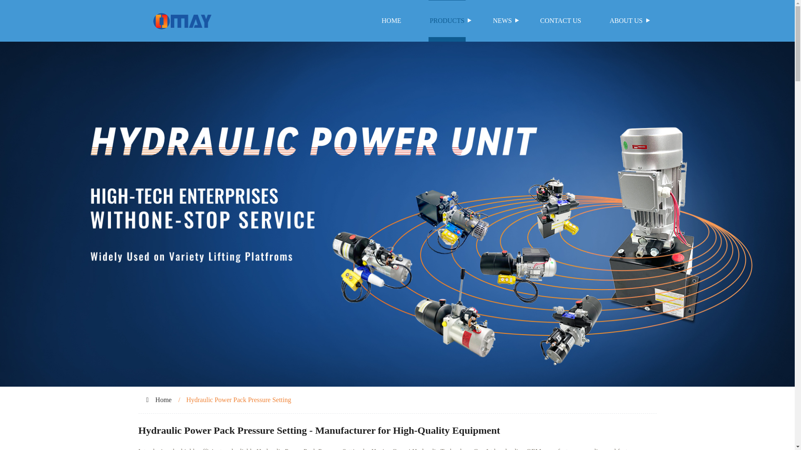 This screenshot has width=801, height=450. Describe the element at coordinates (163, 400) in the screenshot. I see `Home` at that location.